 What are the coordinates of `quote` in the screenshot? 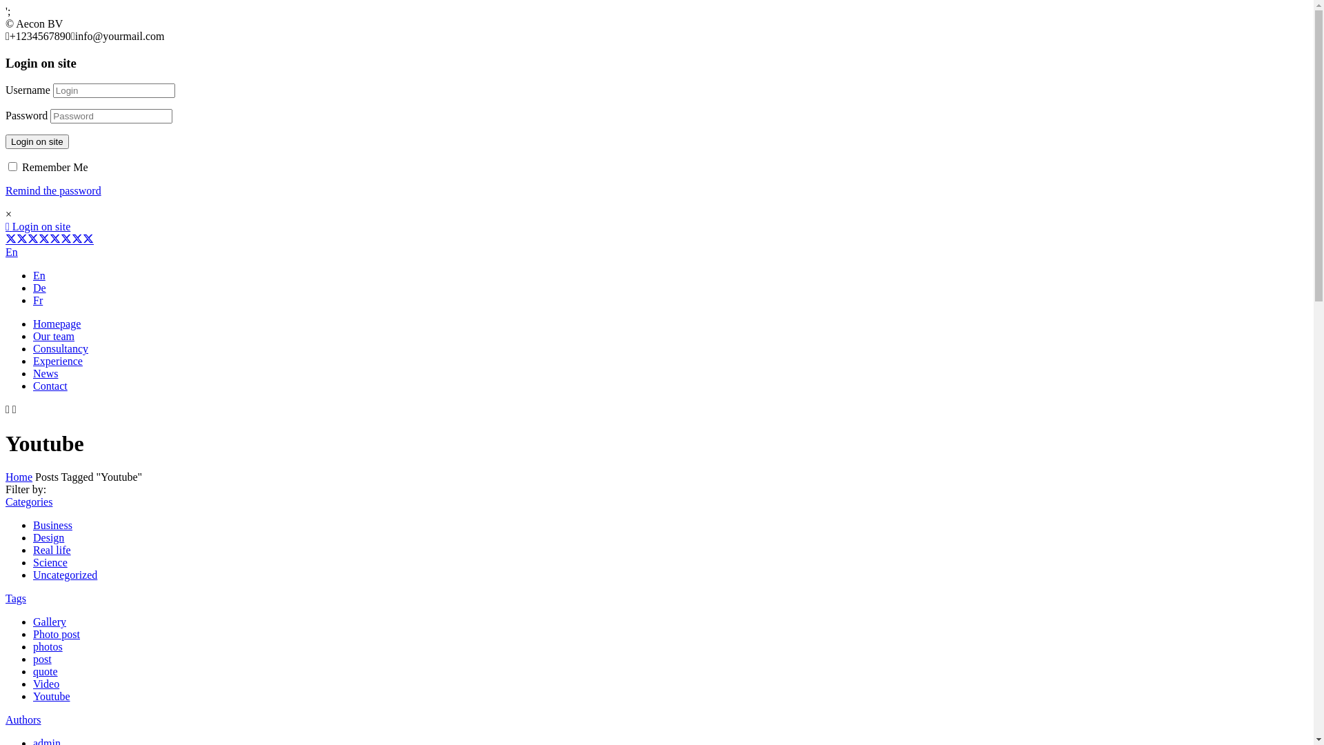 It's located at (46, 672).